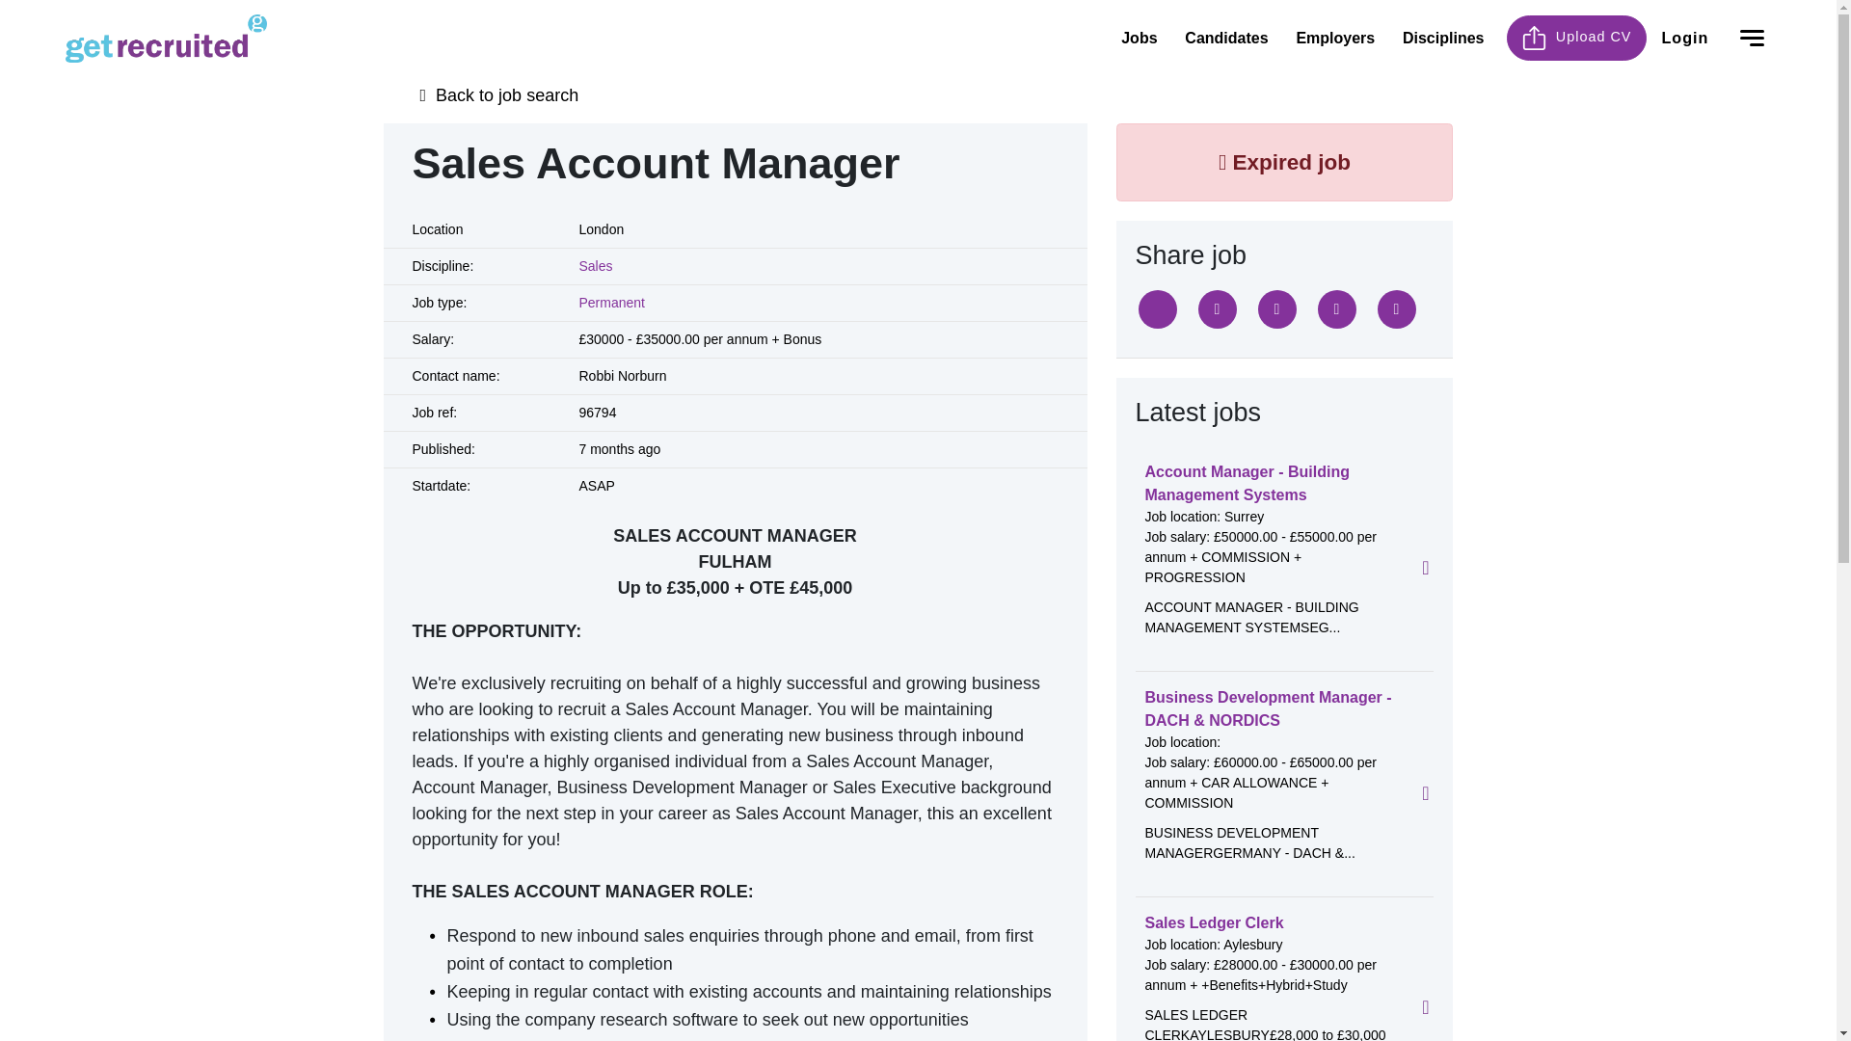  I want to click on share on Facebook, so click(1217, 309).